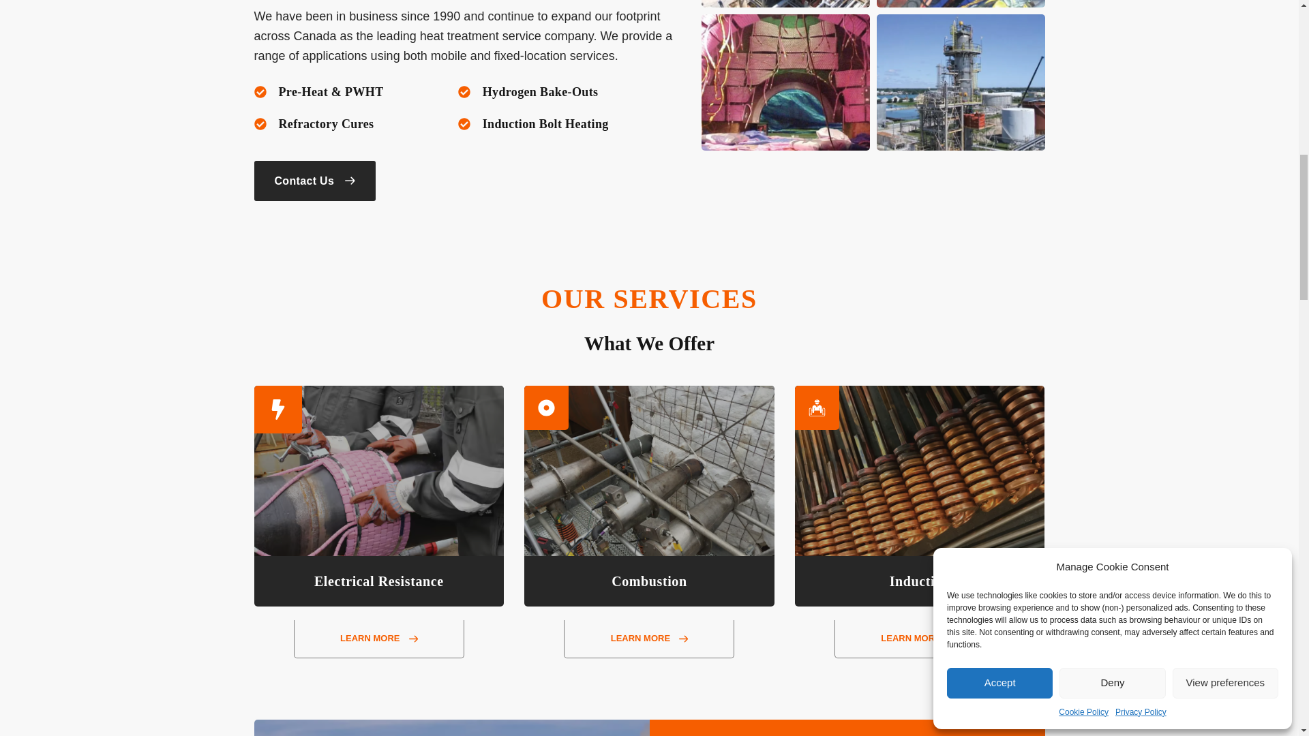 The width and height of the screenshot is (1309, 736). What do you see at coordinates (784, 82) in the screenshot?
I see `leading4-640x427-4` at bounding box center [784, 82].